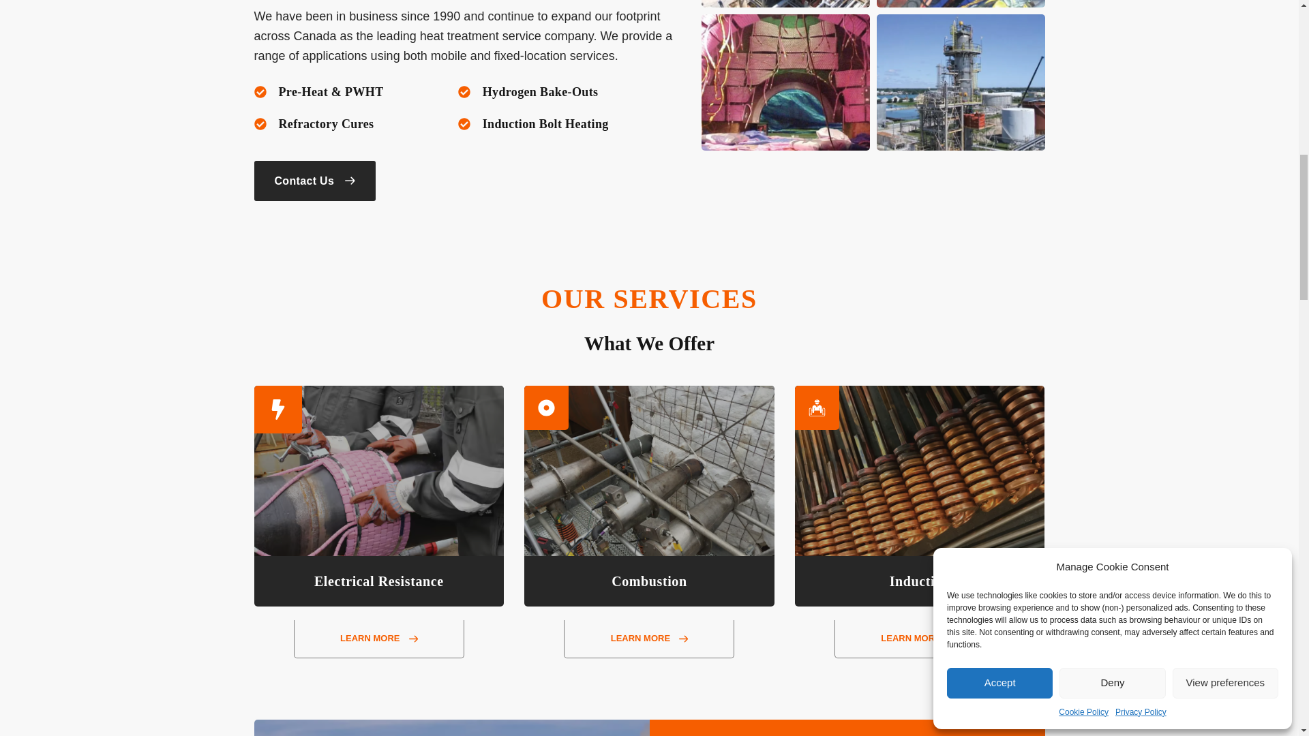 The width and height of the screenshot is (1309, 736). What do you see at coordinates (784, 82) in the screenshot?
I see `leading4-640x427-4` at bounding box center [784, 82].